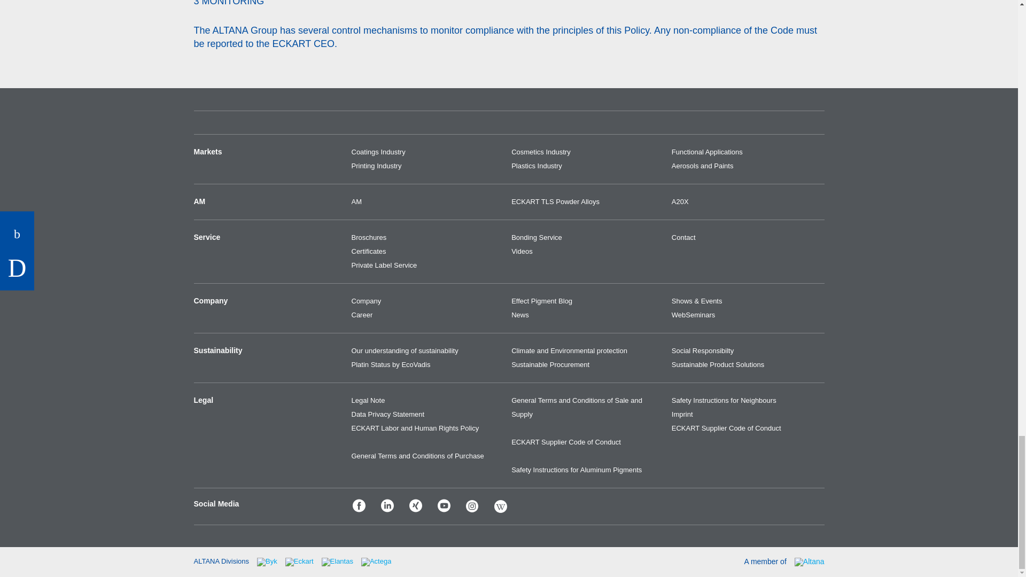 Image resolution: width=1026 pixels, height=577 pixels. I want to click on Bonding-Service, so click(587, 237).